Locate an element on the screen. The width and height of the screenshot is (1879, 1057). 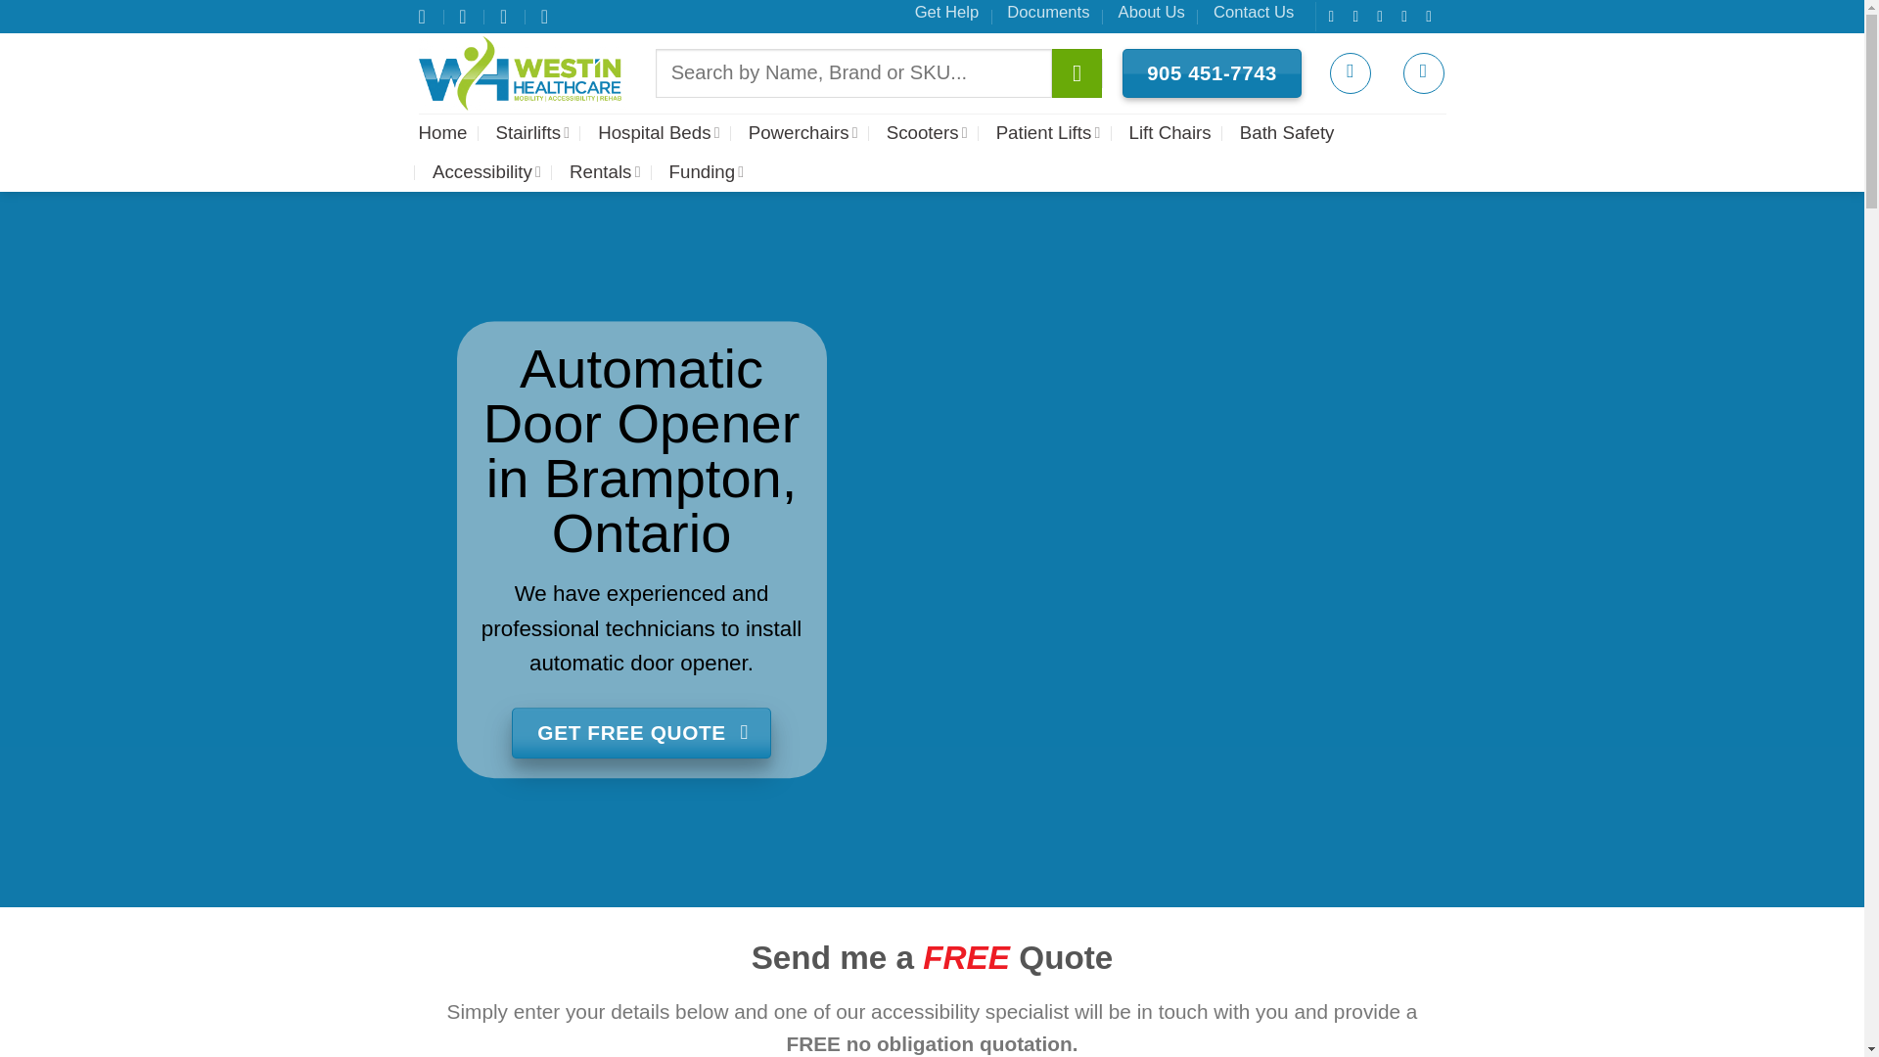
Home is located at coordinates (443, 132).